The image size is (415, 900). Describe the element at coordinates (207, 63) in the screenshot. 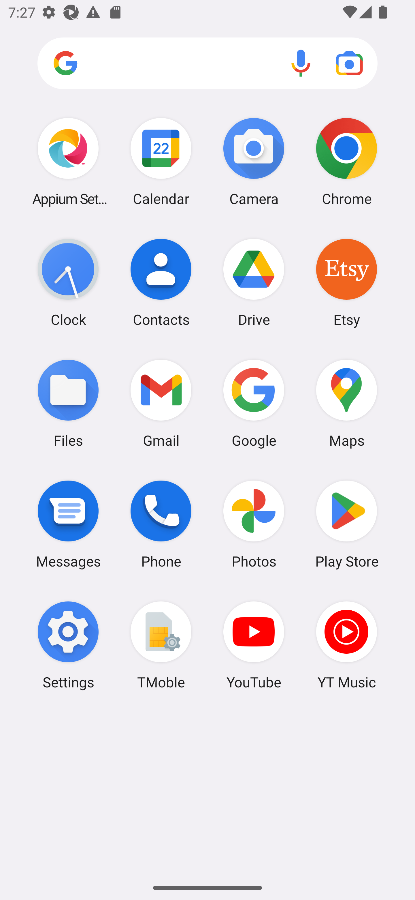

I see `Search apps, web and more` at that location.